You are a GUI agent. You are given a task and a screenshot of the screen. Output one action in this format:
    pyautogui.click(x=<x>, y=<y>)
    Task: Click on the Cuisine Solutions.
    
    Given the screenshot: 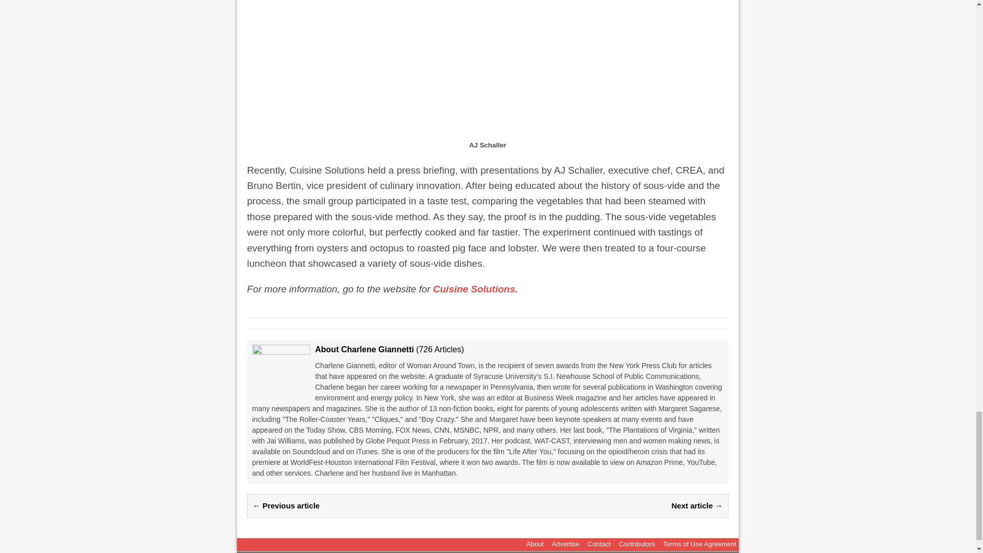 What is the action you would take?
    pyautogui.click(x=475, y=289)
    